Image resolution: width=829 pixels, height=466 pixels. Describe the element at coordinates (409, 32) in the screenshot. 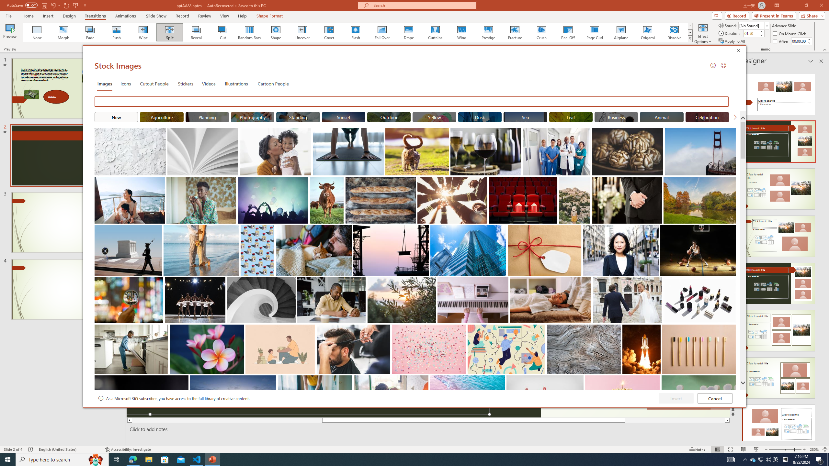

I see `Drape` at that location.